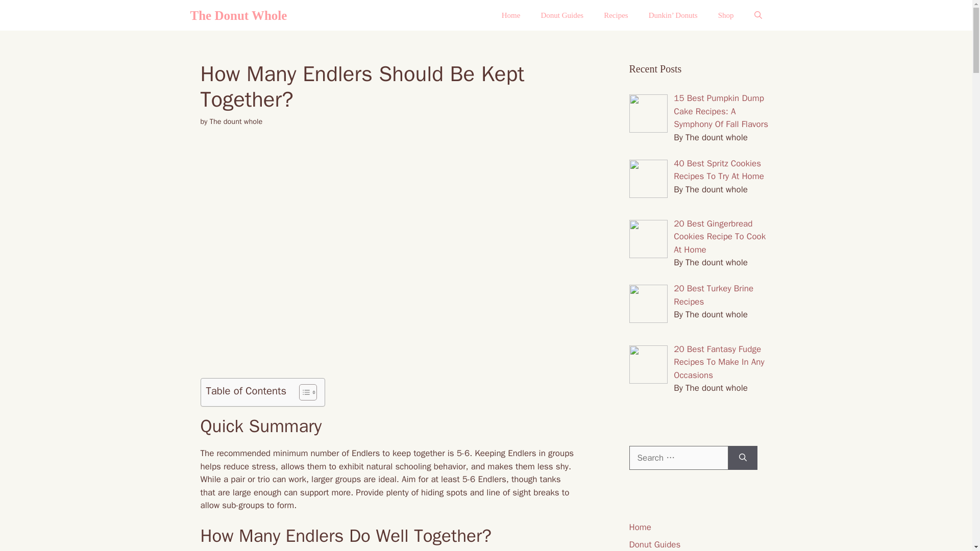 This screenshot has width=980, height=551. What do you see at coordinates (238, 15) in the screenshot?
I see `The Donut Whole` at bounding box center [238, 15].